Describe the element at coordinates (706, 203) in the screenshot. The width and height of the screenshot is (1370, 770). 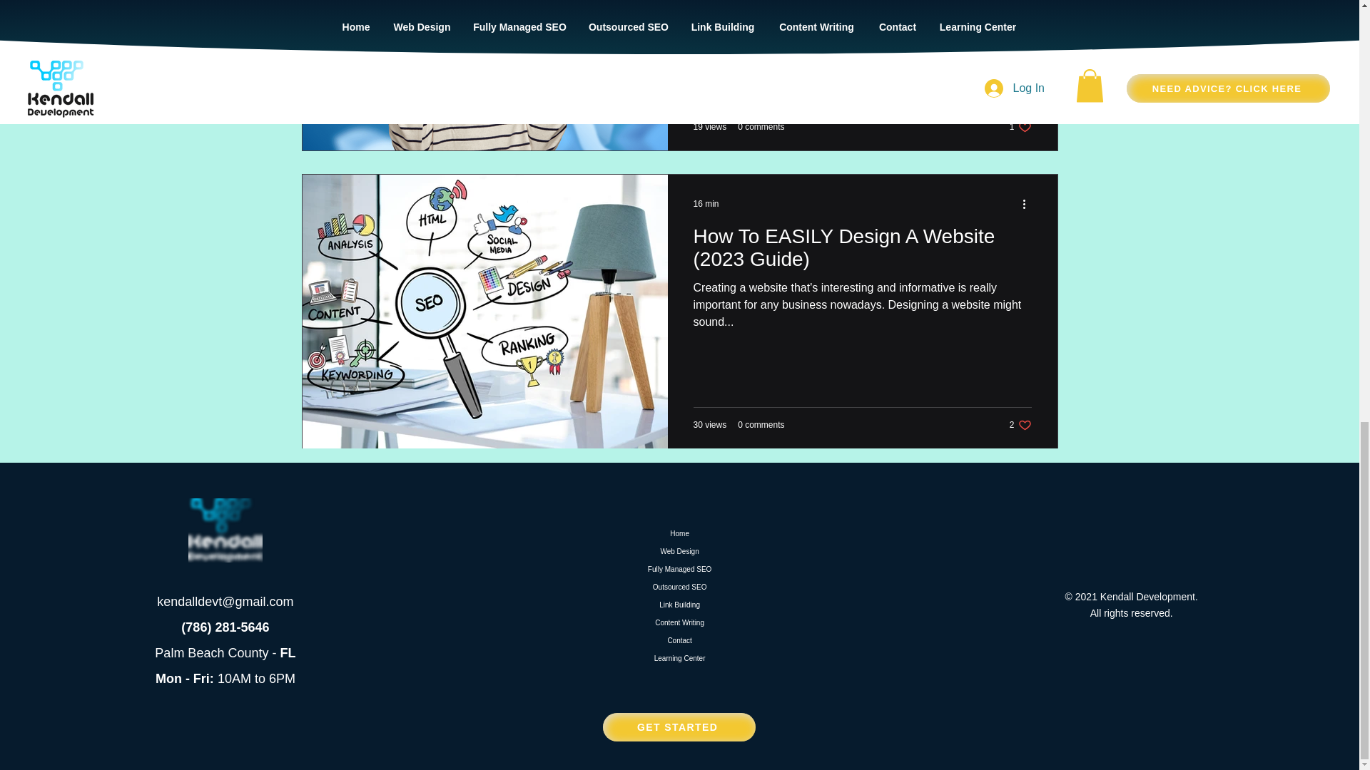
I see `Link Building` at that location.